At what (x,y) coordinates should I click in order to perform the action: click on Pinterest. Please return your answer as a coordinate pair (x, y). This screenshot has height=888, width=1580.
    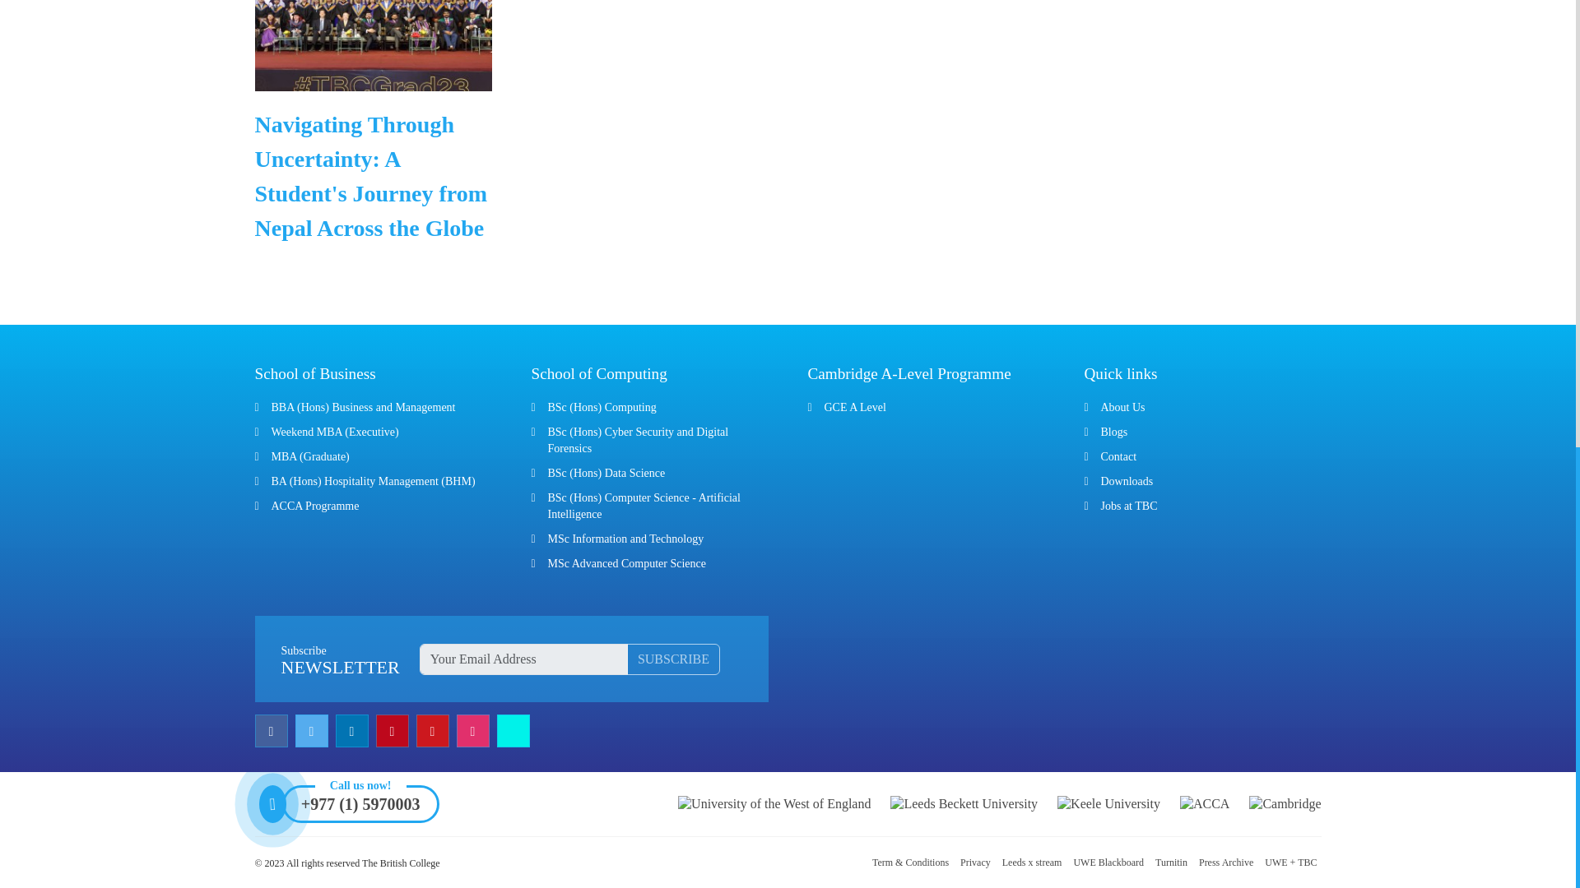
    Looking at the image, I should click on (393, 731).